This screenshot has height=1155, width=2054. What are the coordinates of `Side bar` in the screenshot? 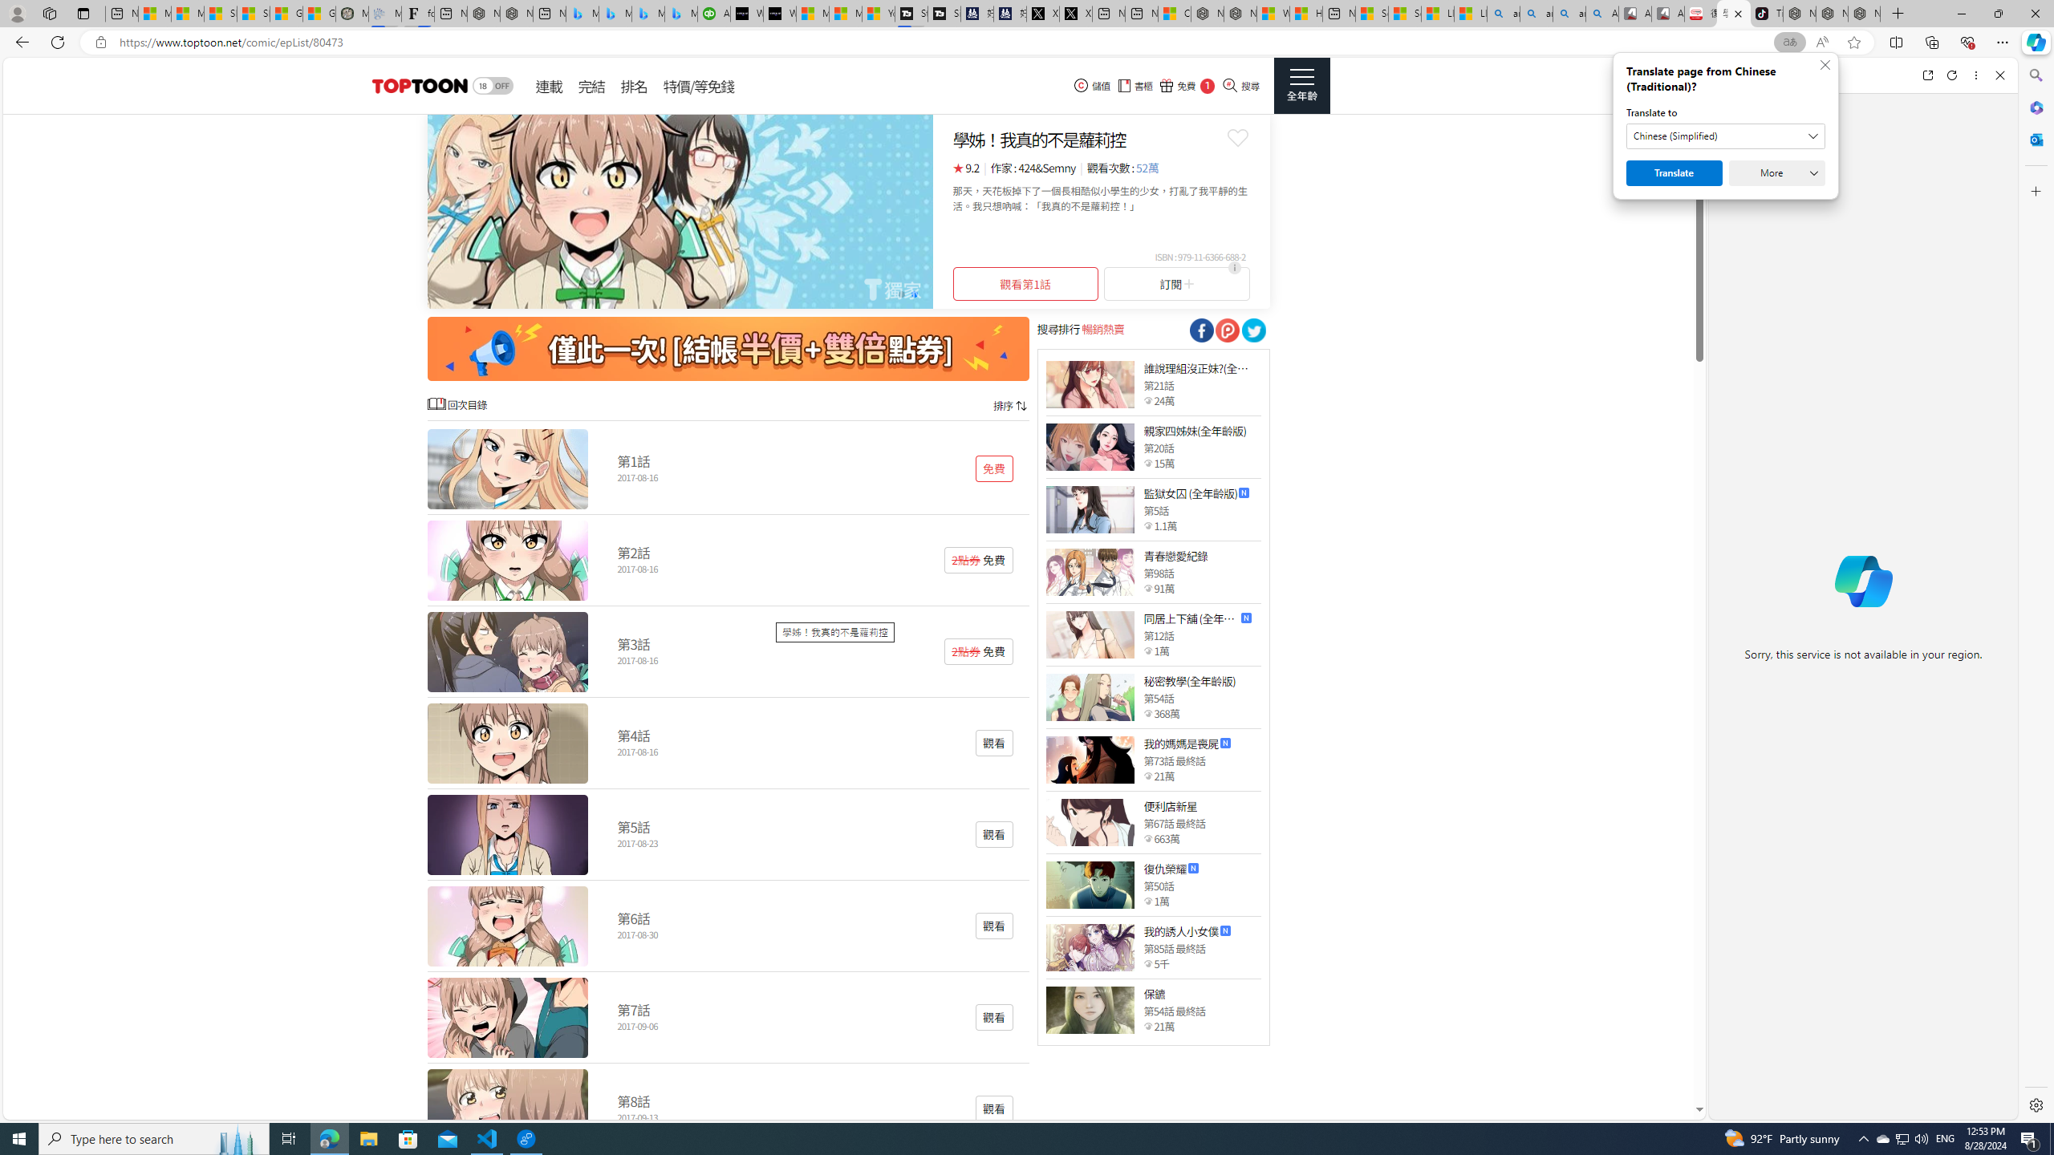 It's located at (2036, 590).